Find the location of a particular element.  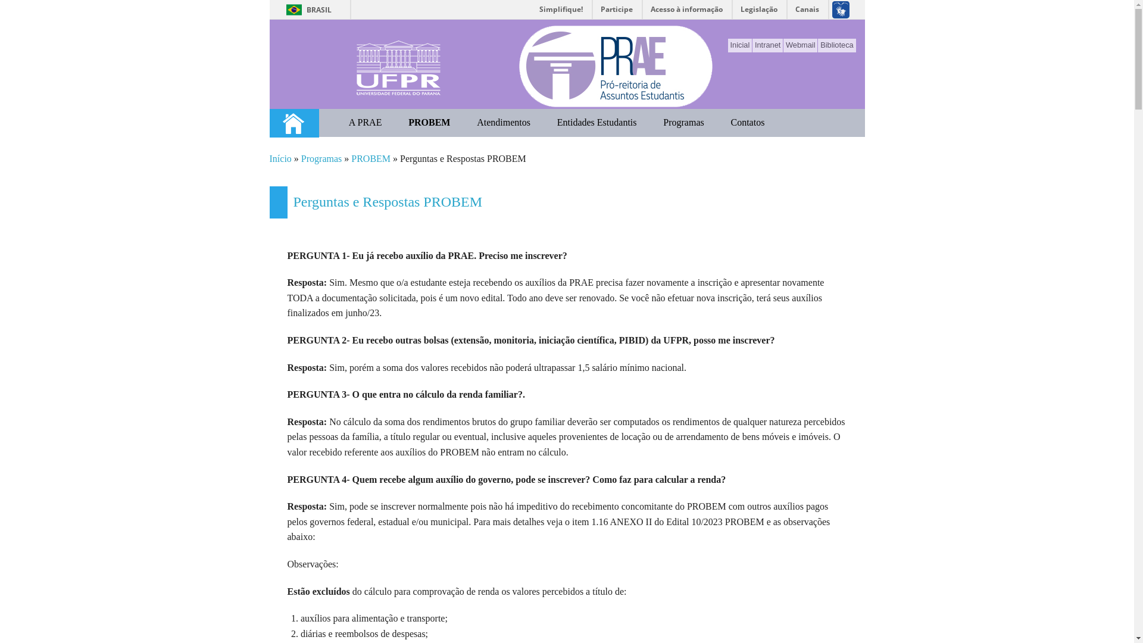

BRASIL is located at coordinates (306, 10).